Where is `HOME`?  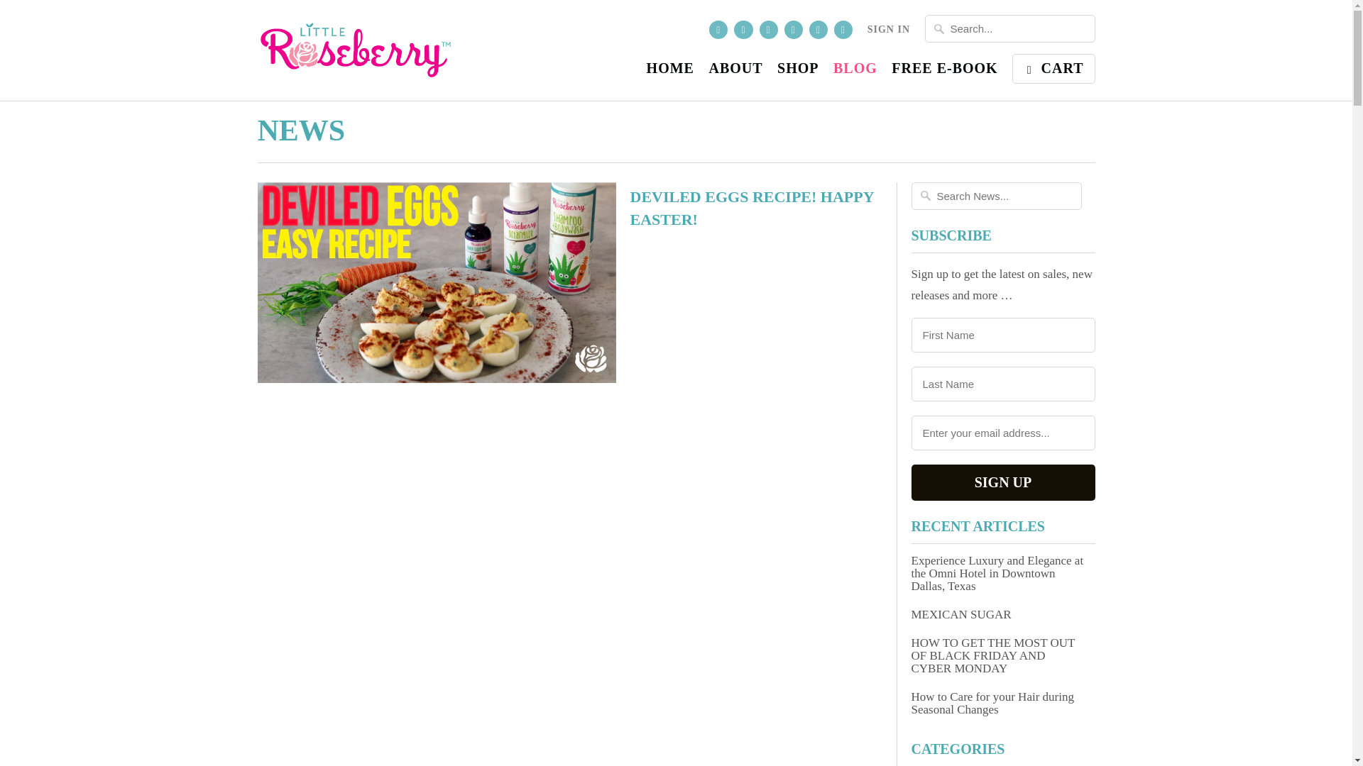 HOME is located at coordinates (670, 71).